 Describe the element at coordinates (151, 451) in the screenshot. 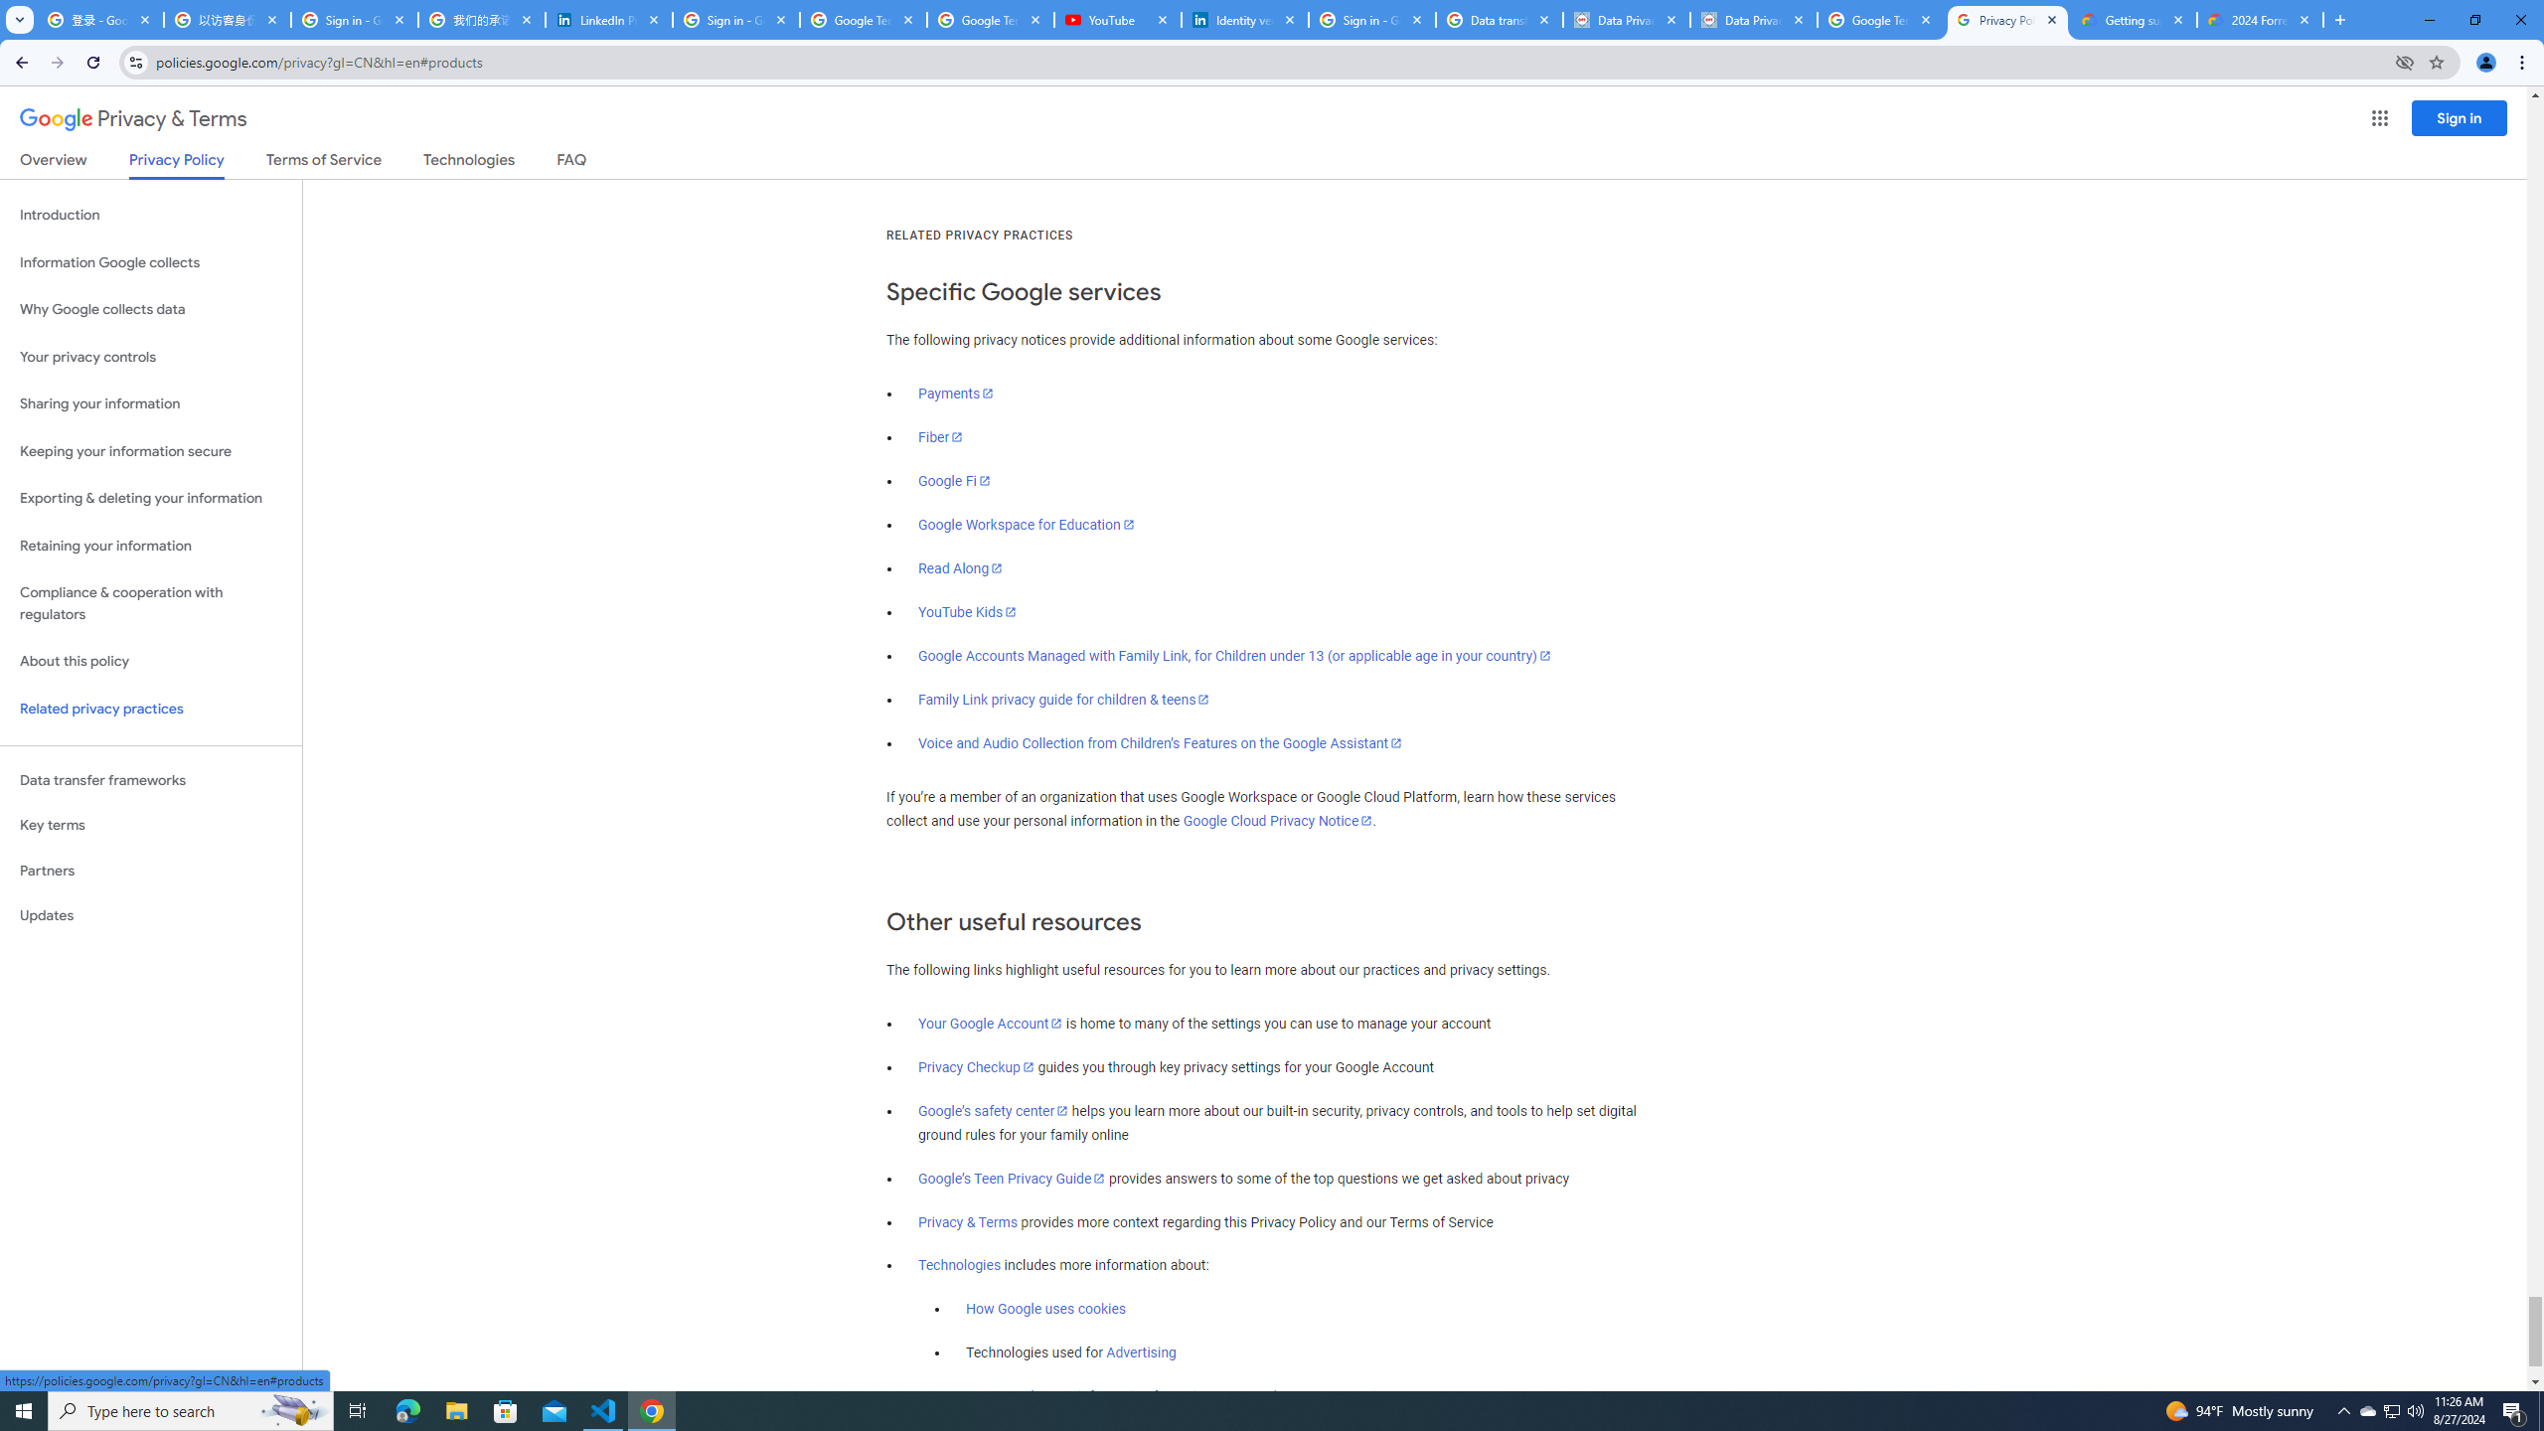

I see `Keeping your information secure` at that location.